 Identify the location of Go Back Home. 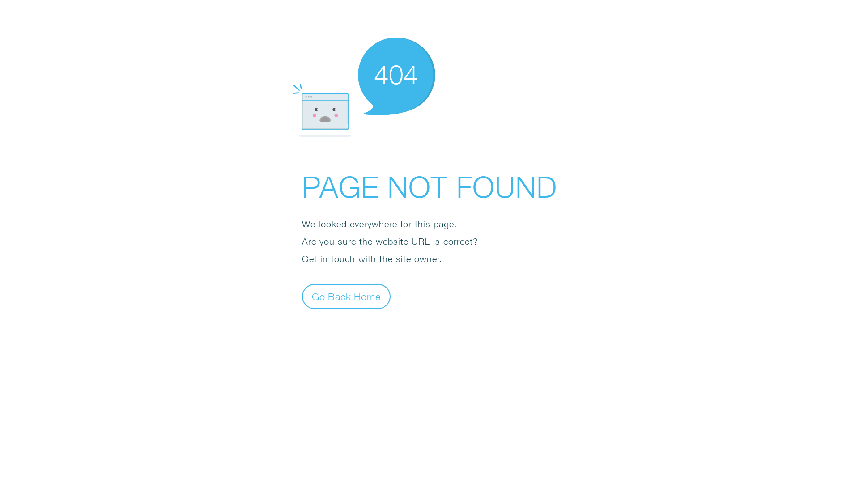
(346, 296).